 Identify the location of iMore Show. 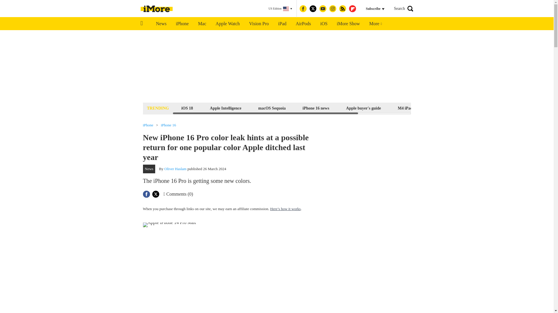
(348, 24).